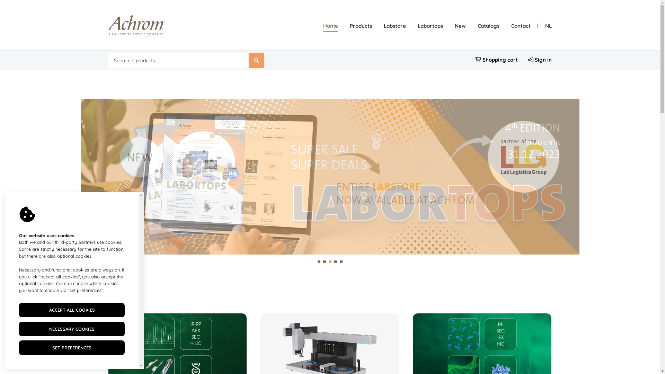 Image resolution: width=665 pixels, height=374 pixels. I want to click on SET PREFERENCES, so click(72, 348).